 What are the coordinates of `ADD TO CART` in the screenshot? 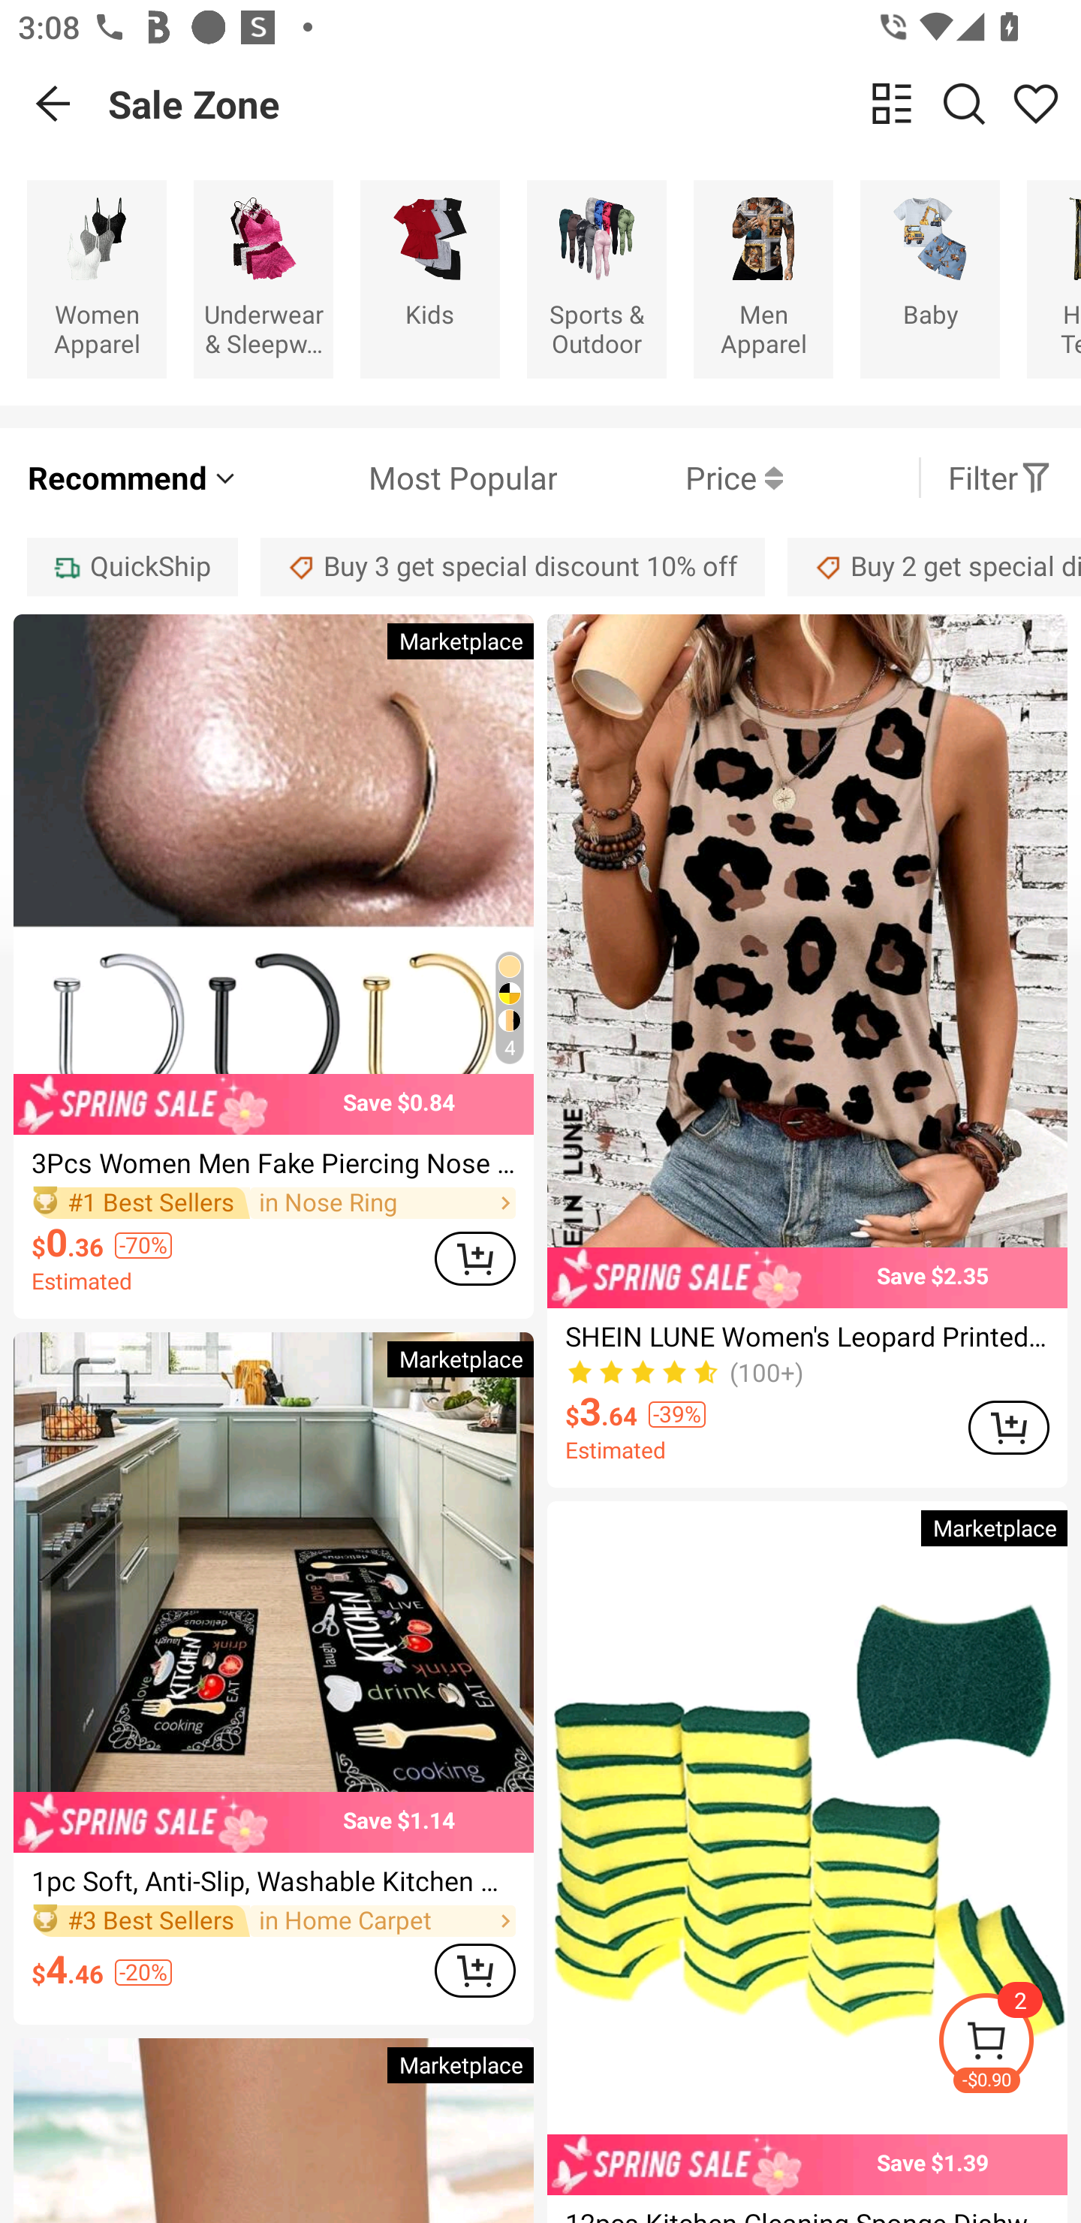 It's located at (1009, 1427).